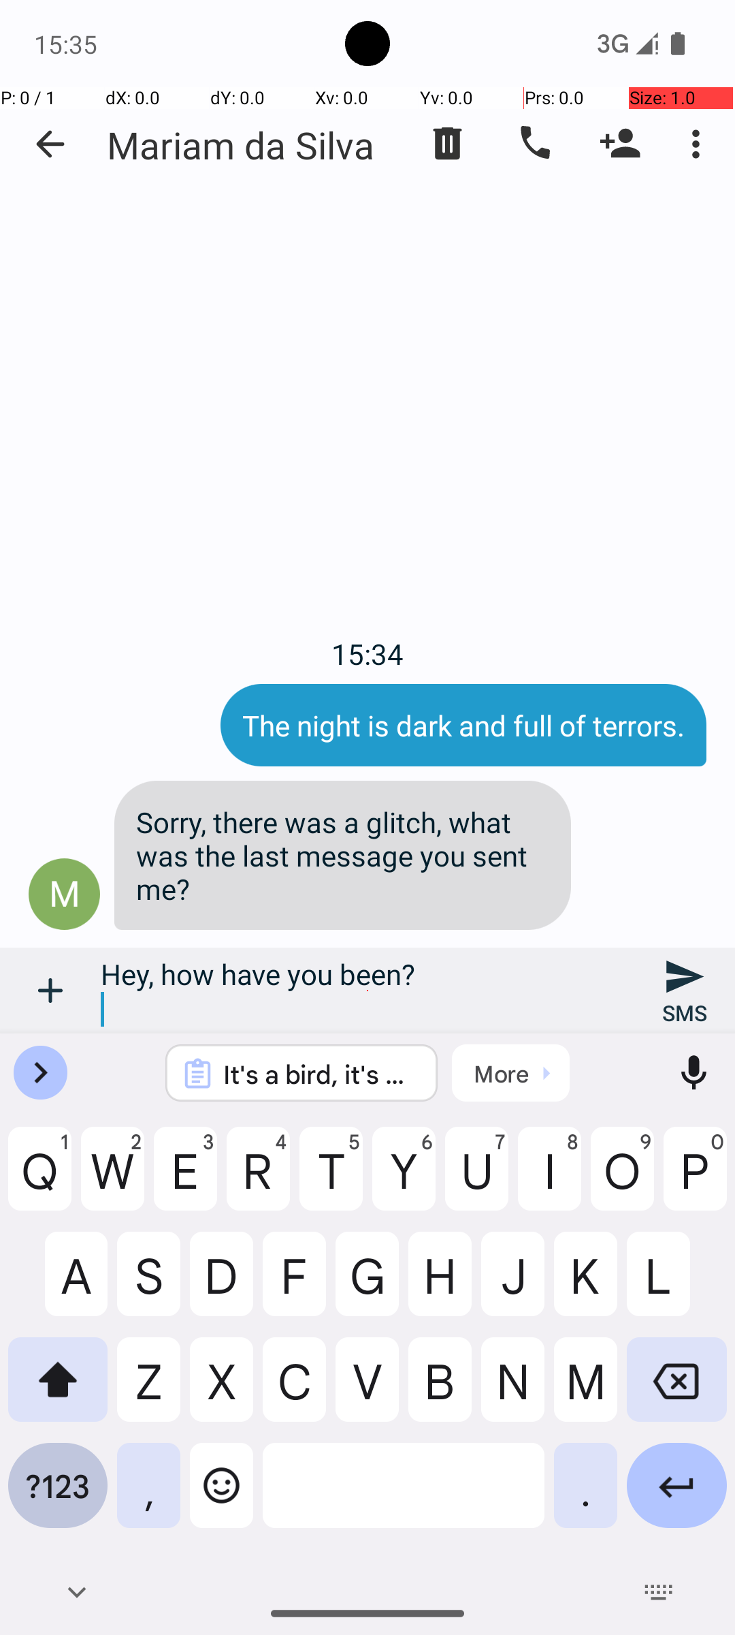  What do you see at coordinates (463, 725) in the screenshot?
I see `The night is dark and full of terrors.` at bounding box center [463, 725].